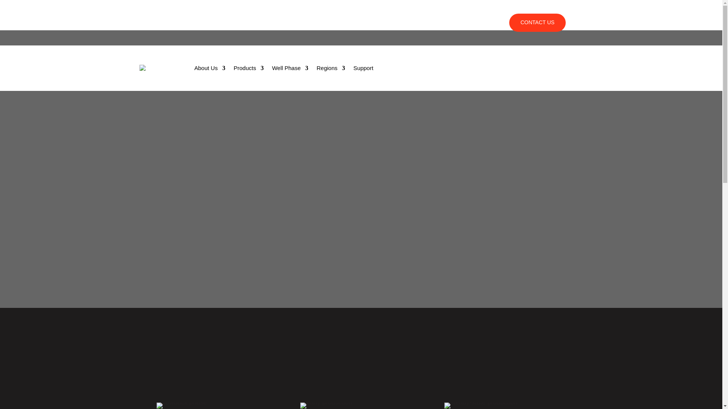  Describe the element at coordinates (538, 23) in the screenshot. I see `CONTACT US` at that location.